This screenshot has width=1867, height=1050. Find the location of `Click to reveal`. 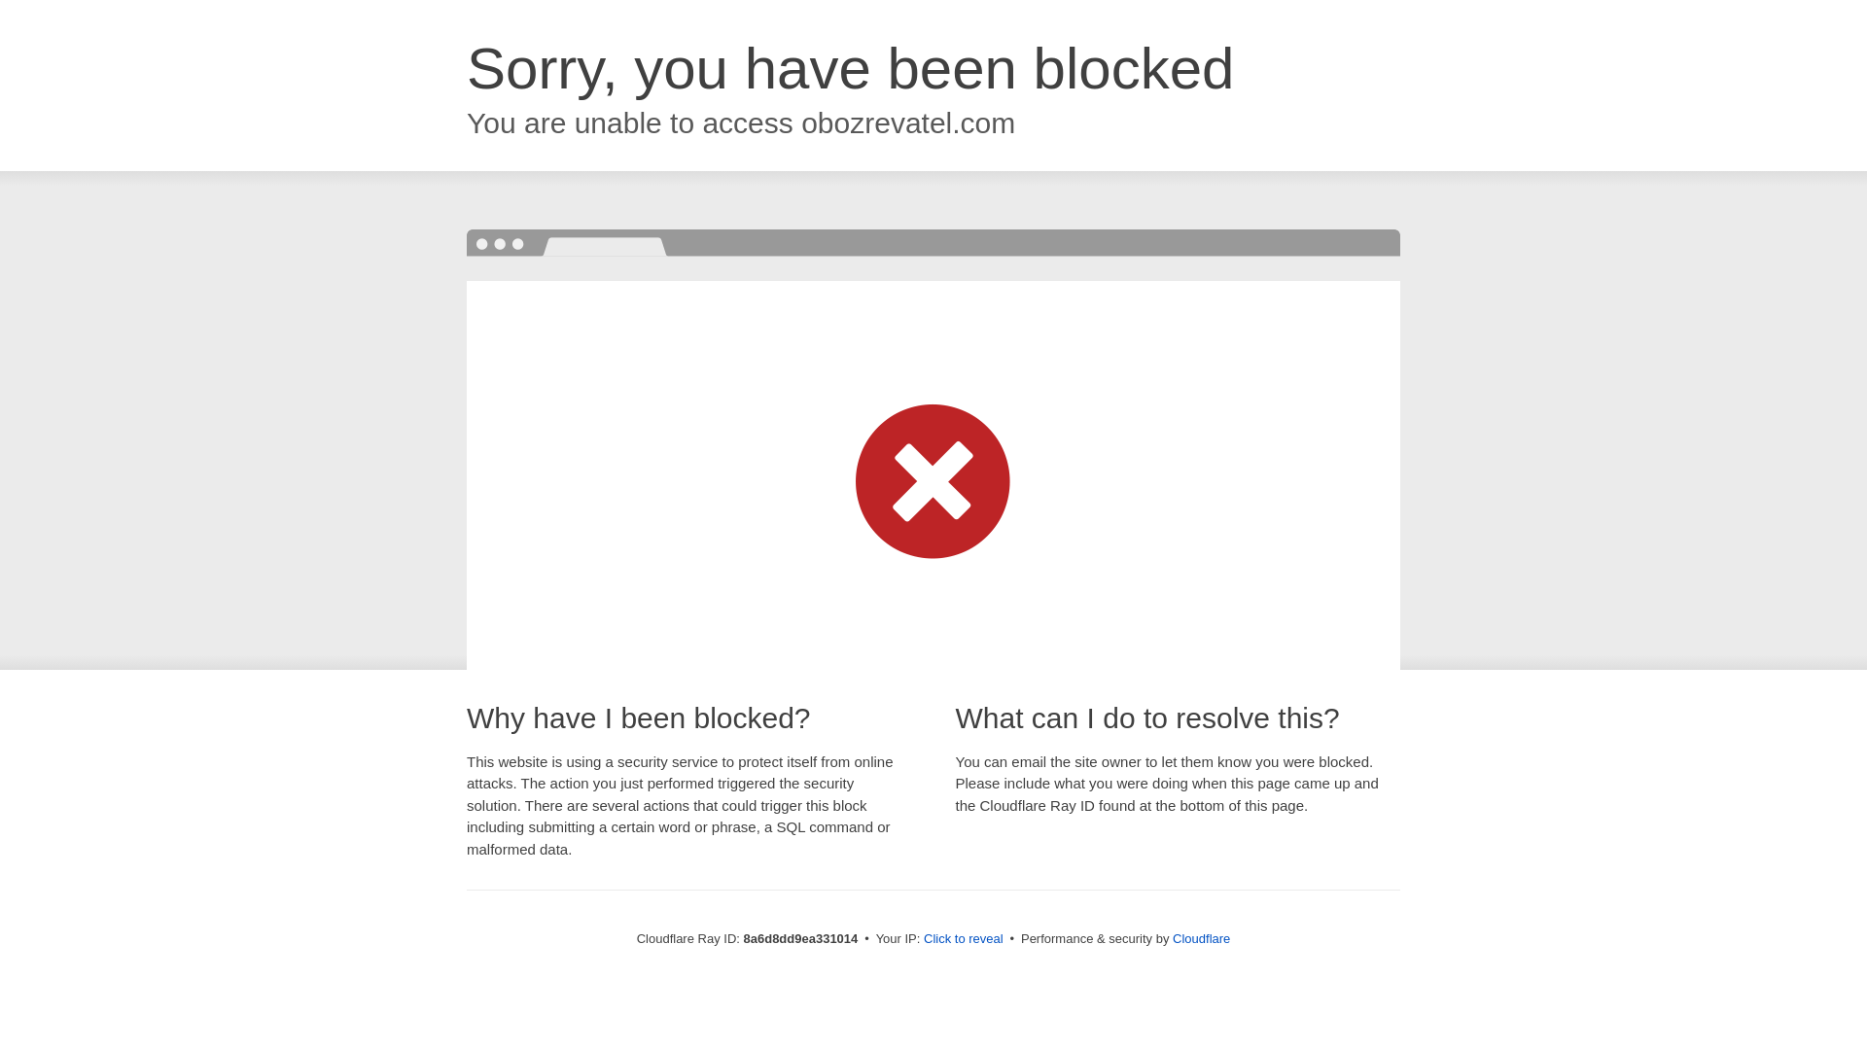

Click to reveal is located at coordinates (964, 939).